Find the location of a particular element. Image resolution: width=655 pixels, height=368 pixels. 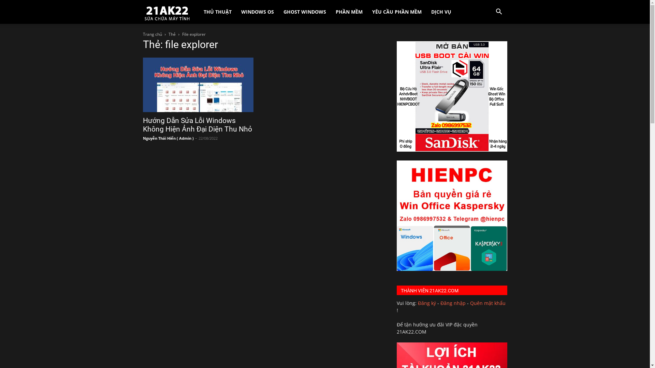

21AK22.COM is located at coordinates (167, 12).